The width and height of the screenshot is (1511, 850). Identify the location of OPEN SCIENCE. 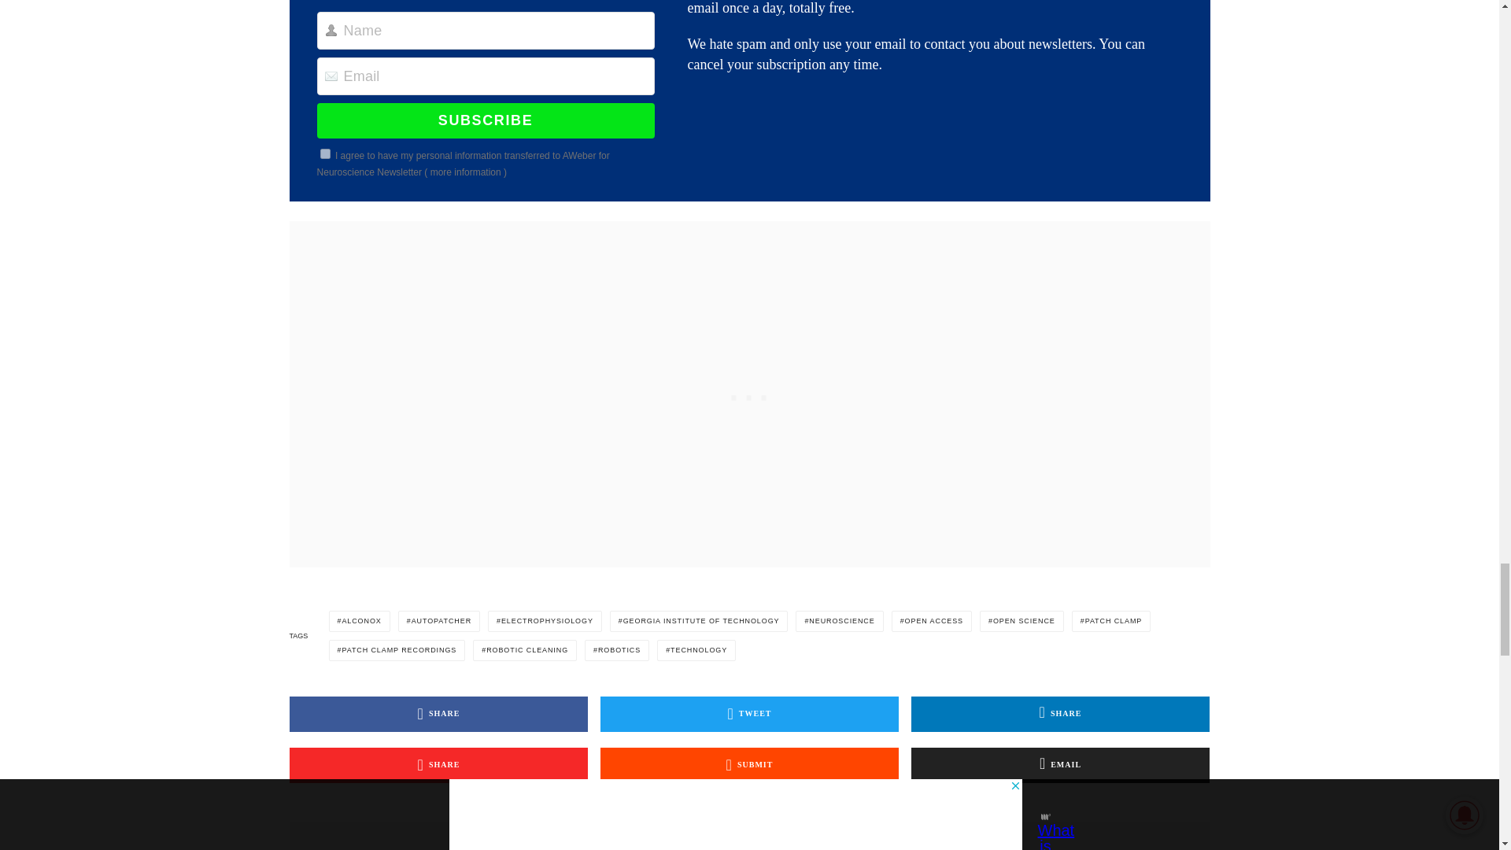
(1021, 622).